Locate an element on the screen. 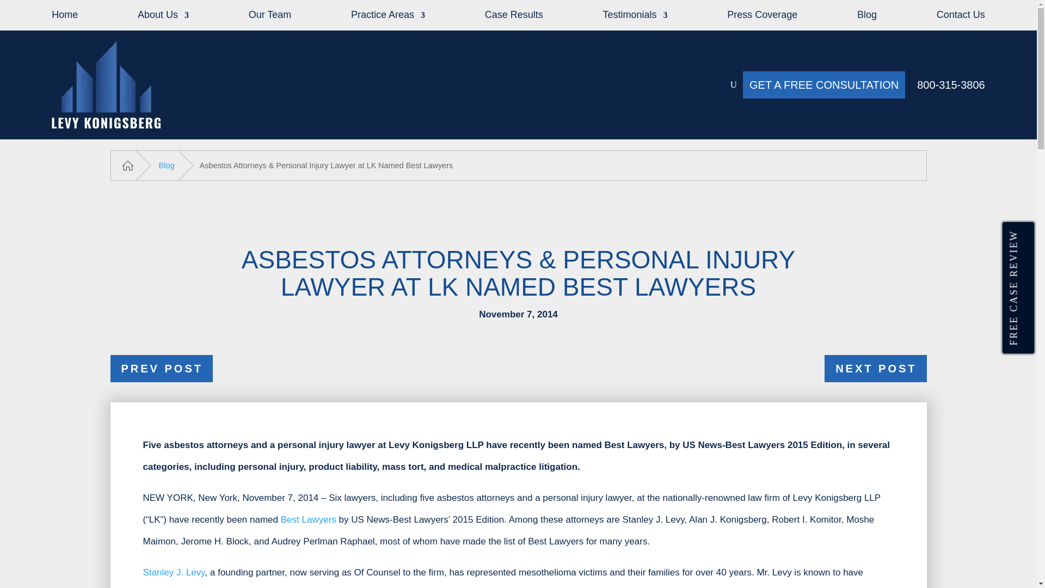 The image size is (1045, 588). Practice Areas is located at coordinates (388, 17).